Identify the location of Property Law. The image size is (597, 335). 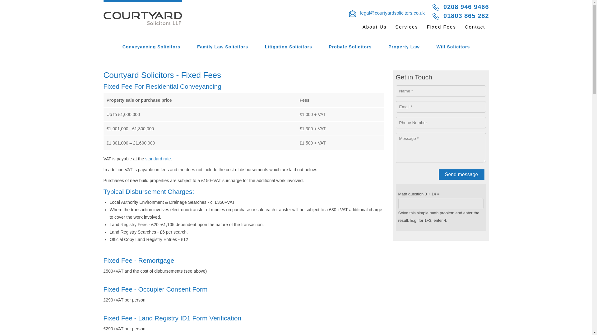
(404, 47).